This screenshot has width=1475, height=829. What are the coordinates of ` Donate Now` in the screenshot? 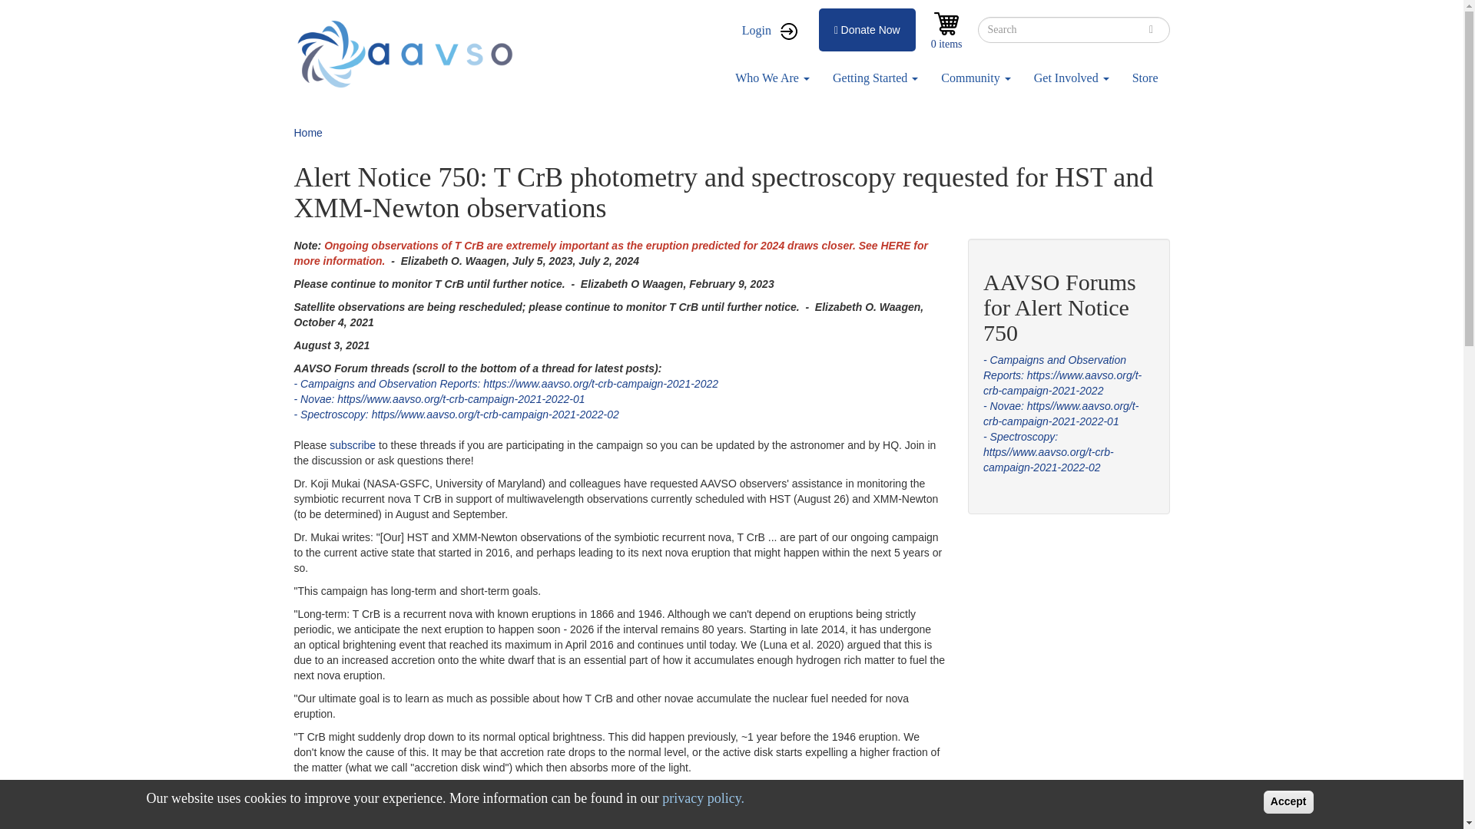 It's located at (867, 29).